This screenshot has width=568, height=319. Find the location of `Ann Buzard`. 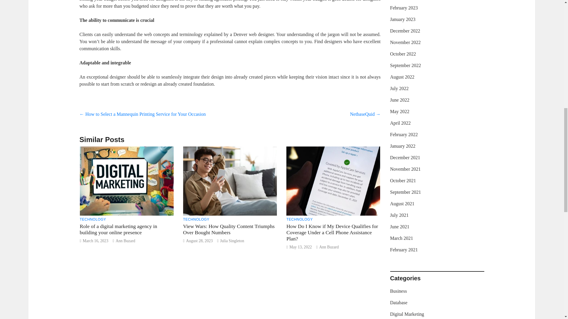

Ann Buzard is located at coordinates (329, 247).